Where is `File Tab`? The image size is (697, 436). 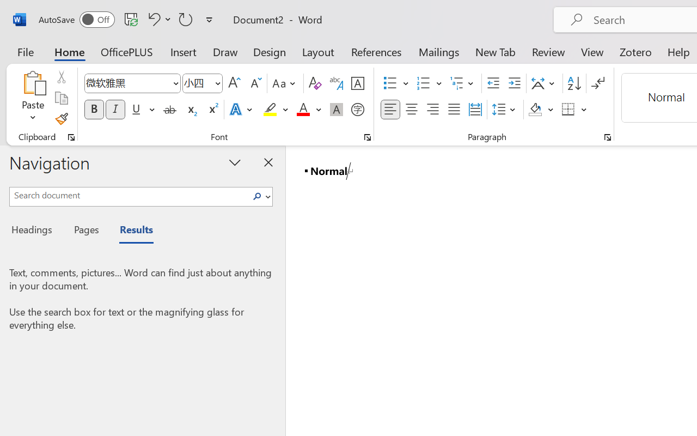 File Tab is located at coordinates (25, 51).